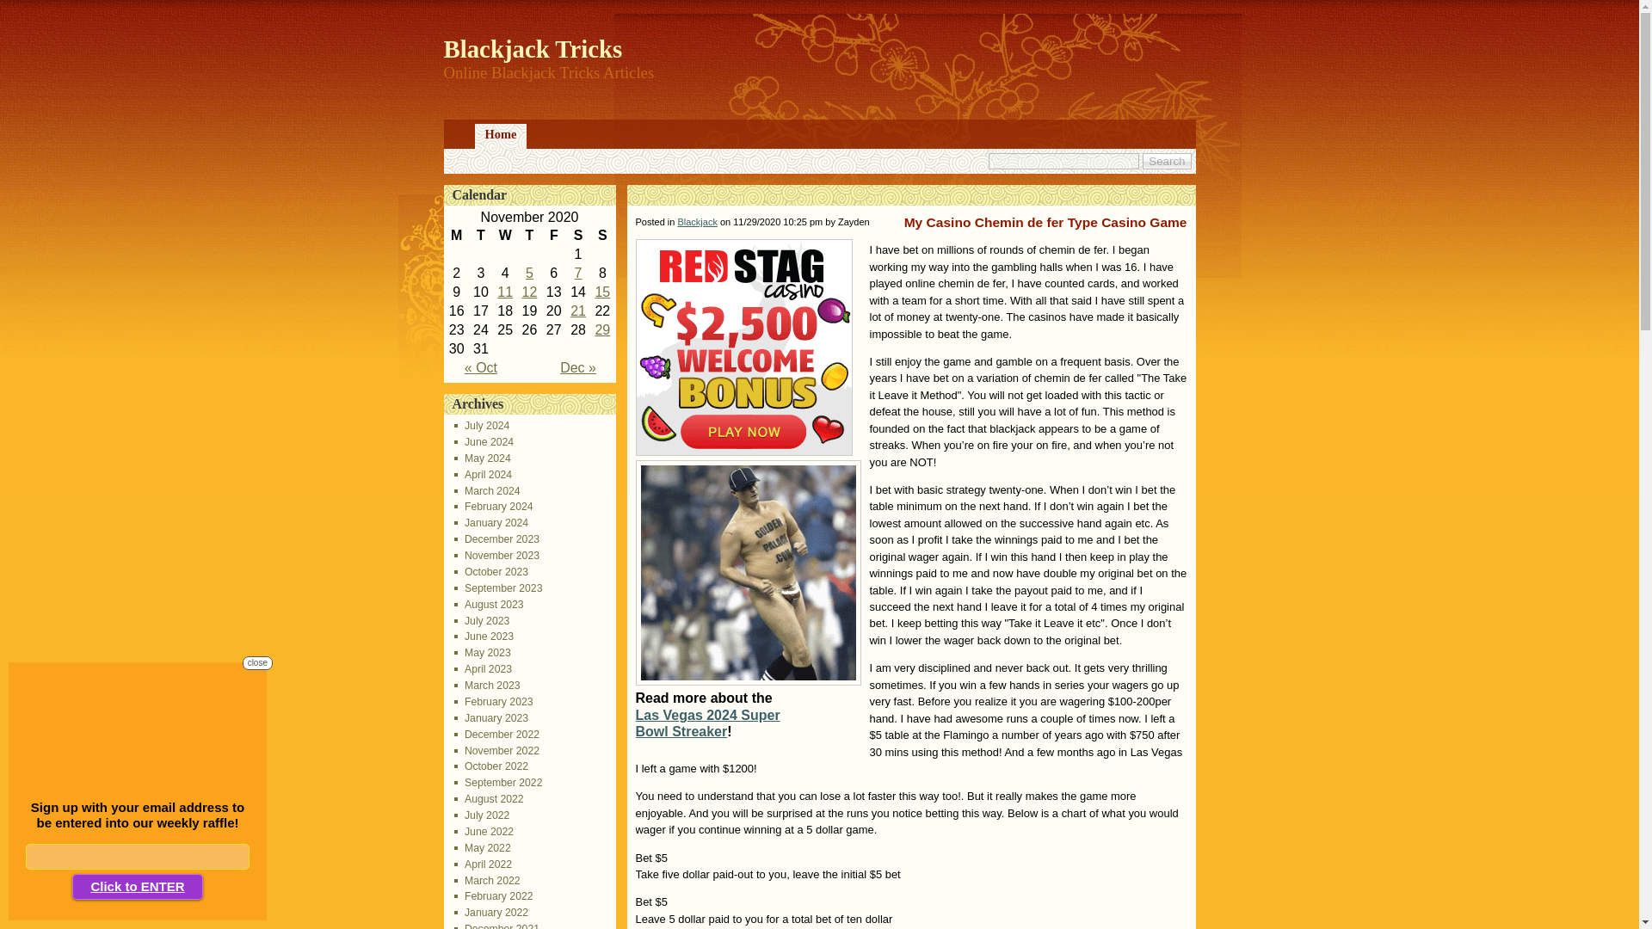 This screenshot has height=929, width=1652. What do you see at coordinates (484, 669) in the screenshot?
I see `April 2023` at bounding box center [484, 669].